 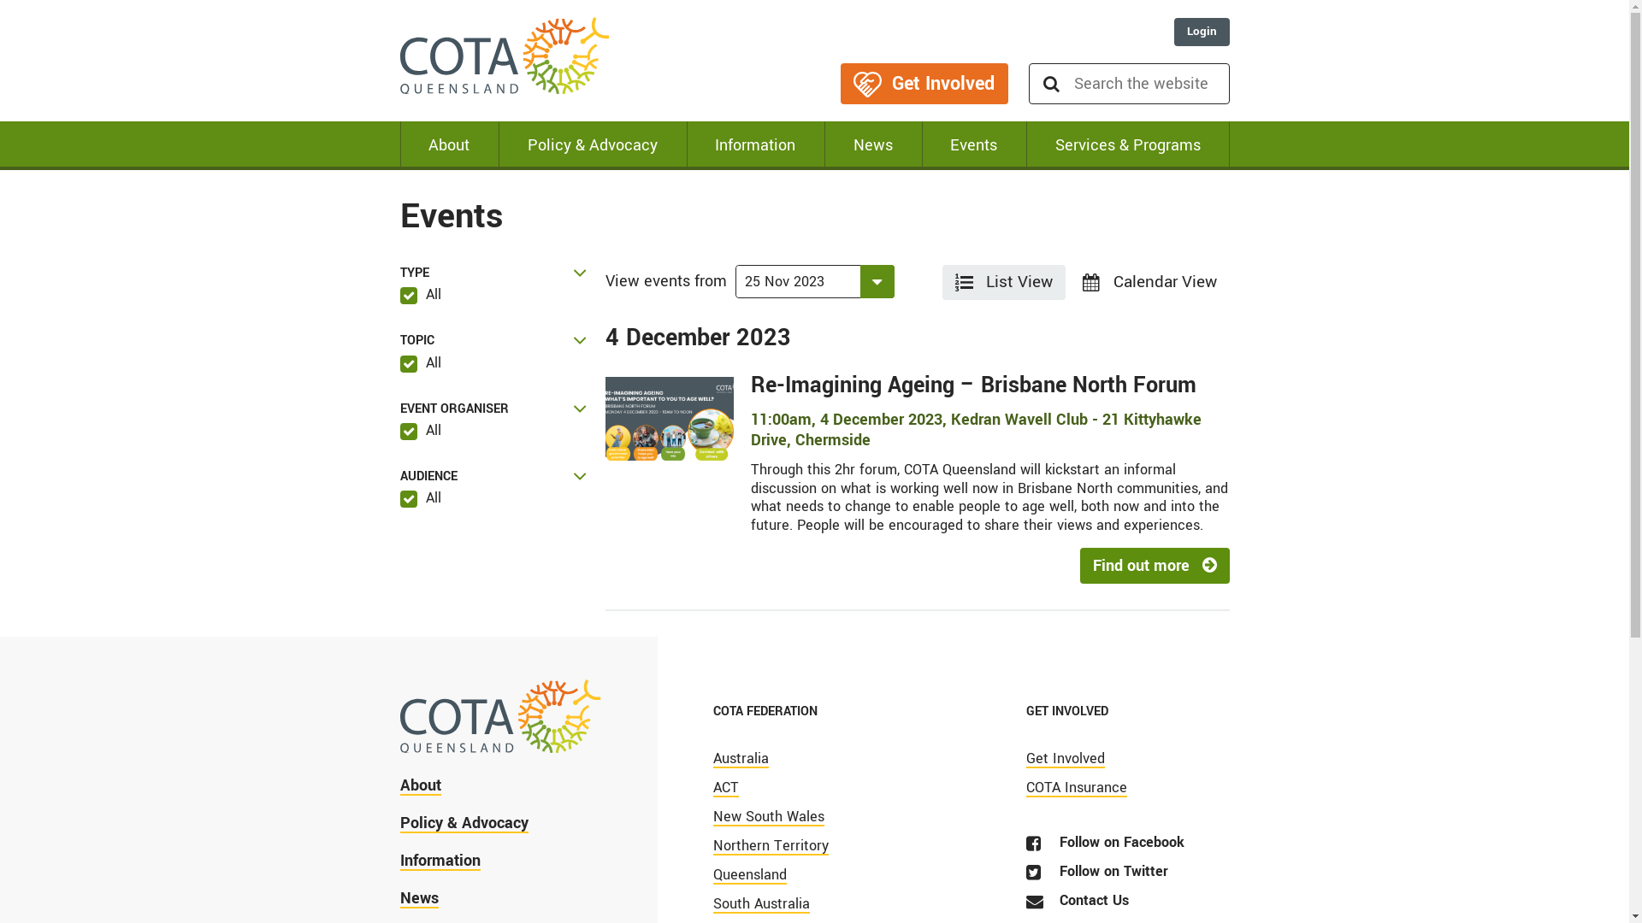 I want to click on Login, so click(x=1201, y=32).